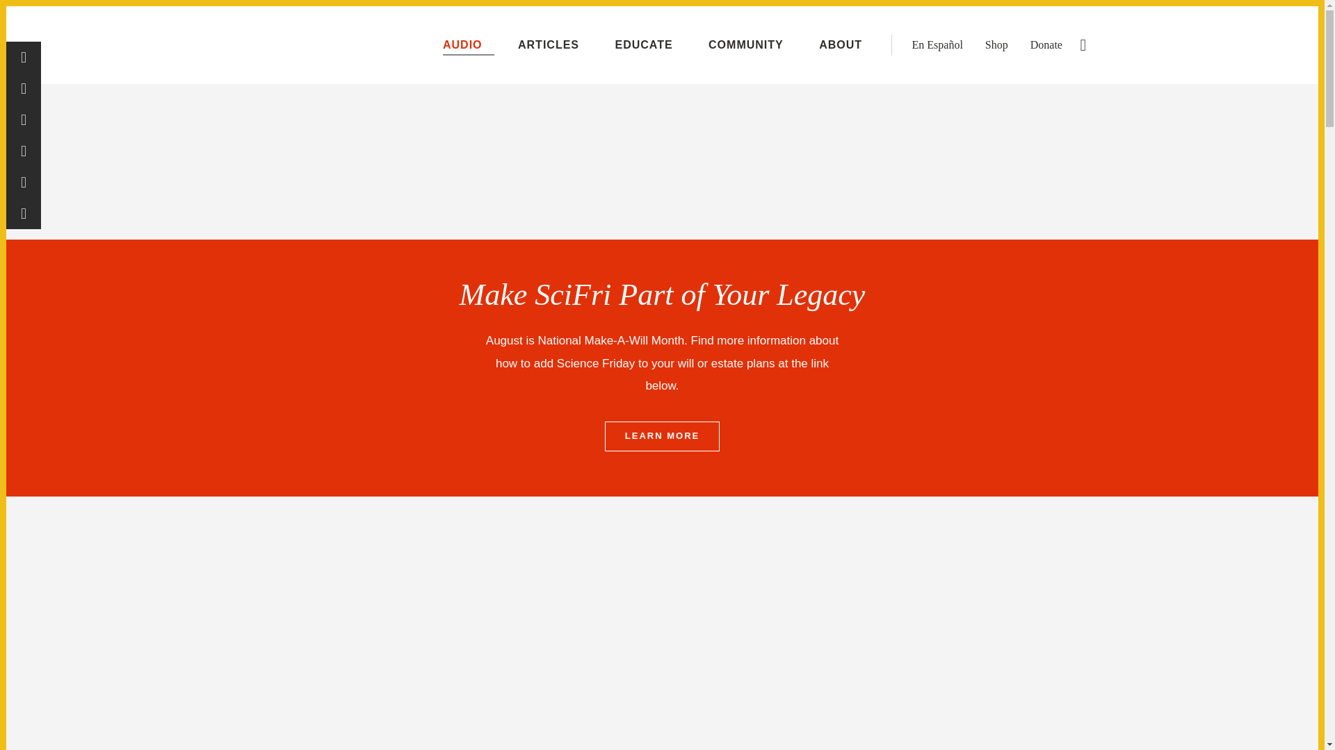 The height and width of the screenshot is (750, 1335). I want to click on Email, so click(24, 214).